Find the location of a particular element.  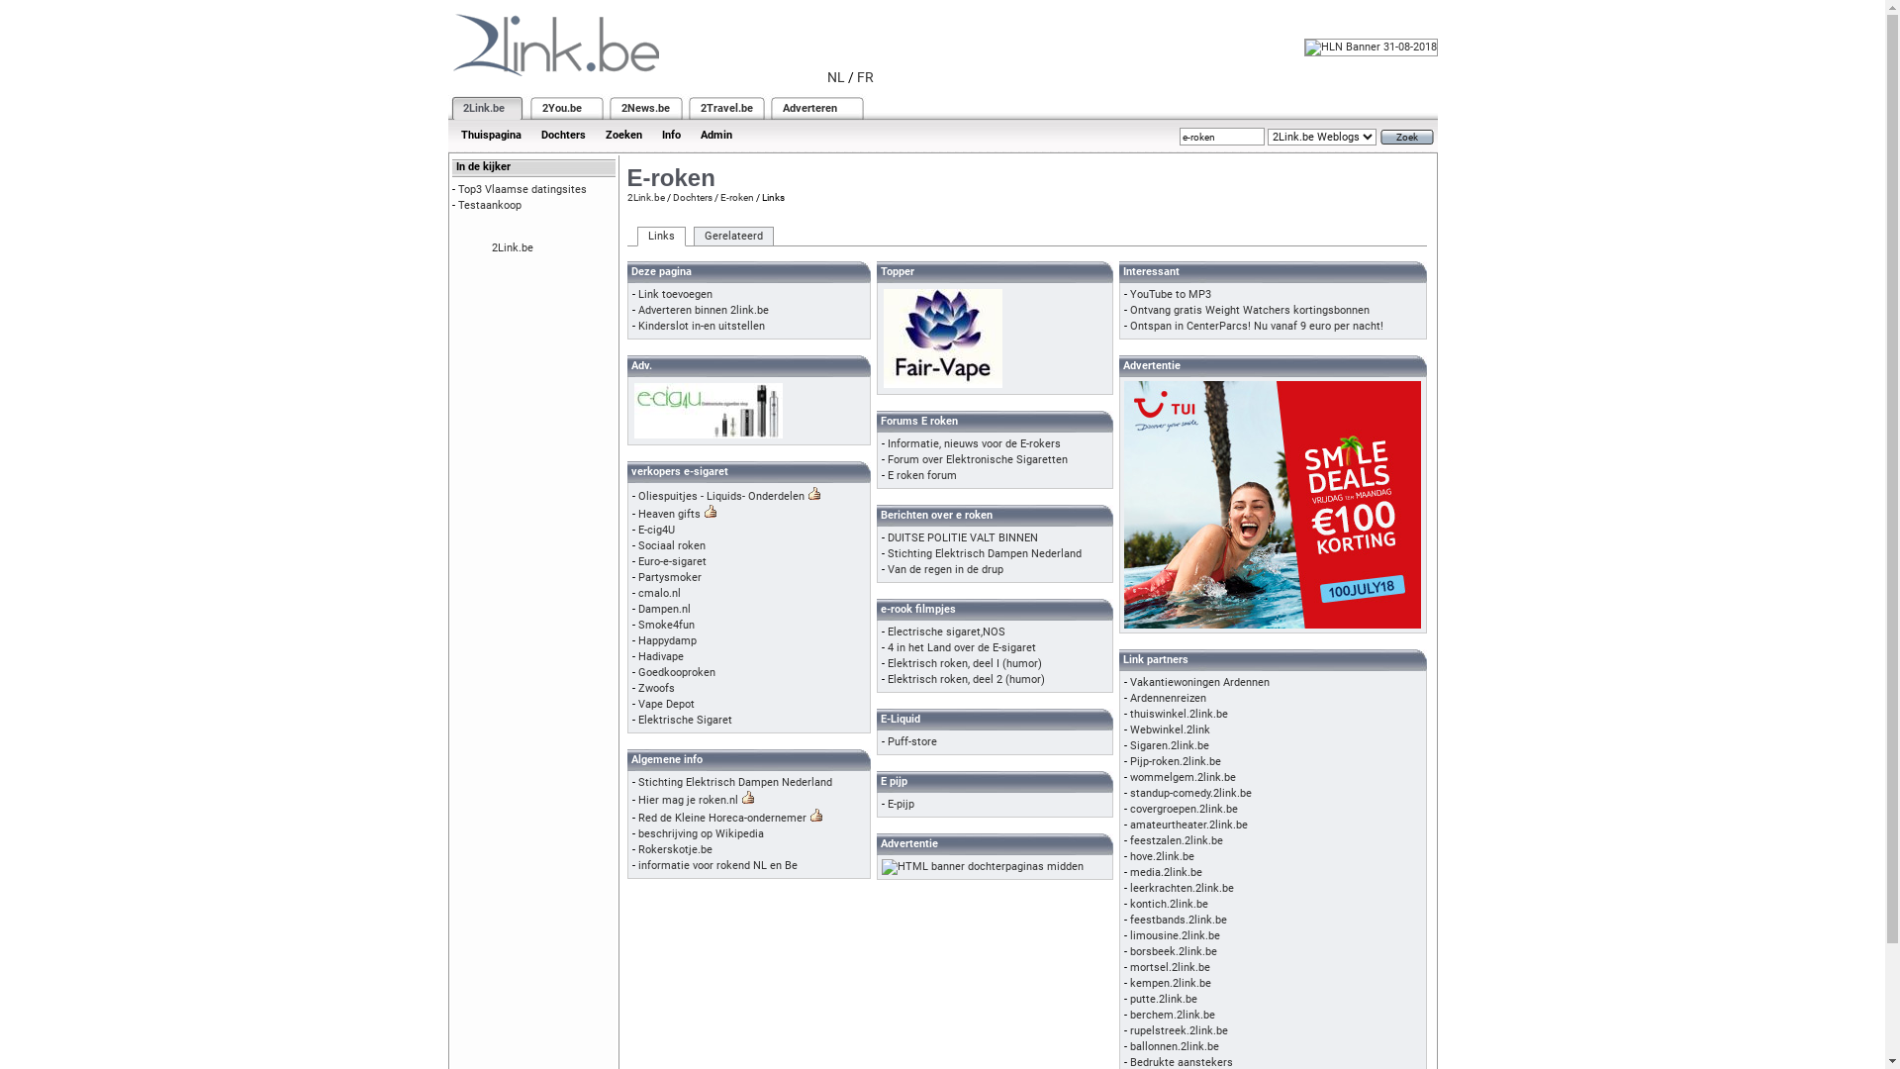

hove.2link.be is located at coordinates (1162, 857).